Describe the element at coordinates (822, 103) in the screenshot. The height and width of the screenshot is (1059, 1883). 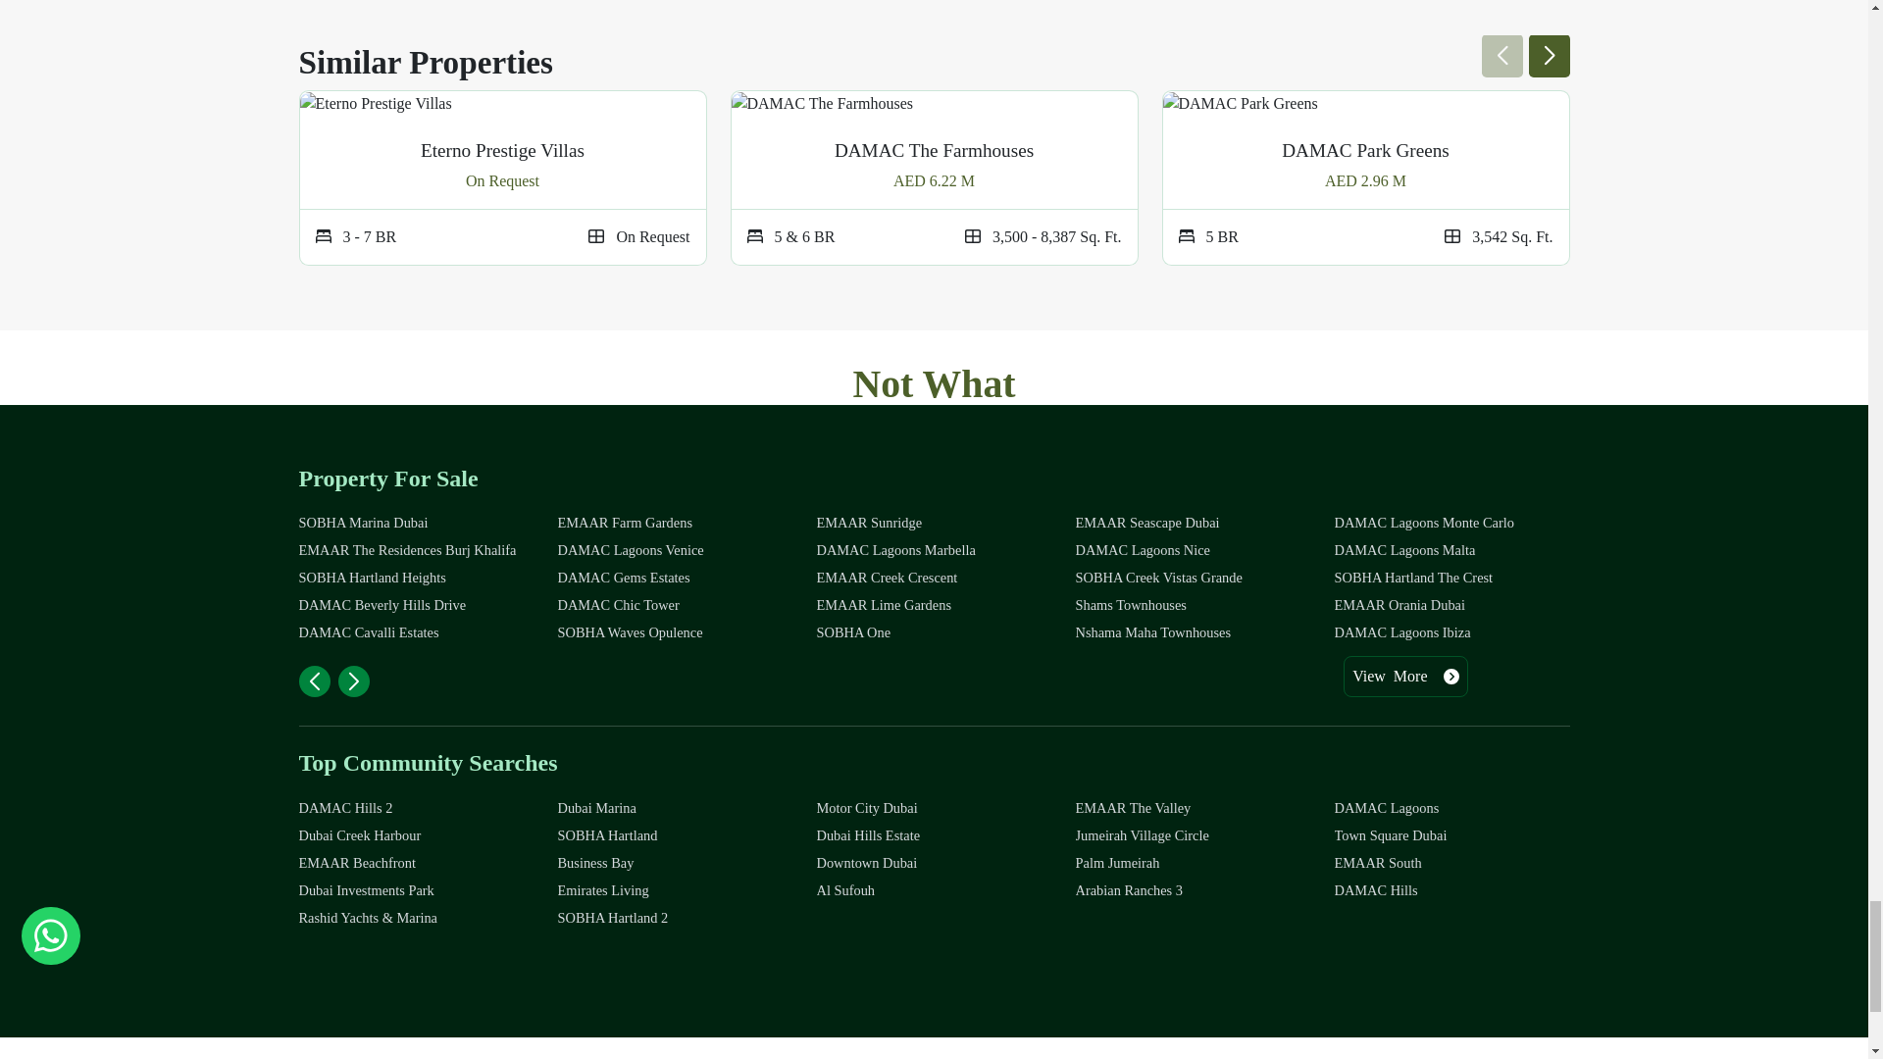
I see `DAMAC The Farmhouses` at that location.